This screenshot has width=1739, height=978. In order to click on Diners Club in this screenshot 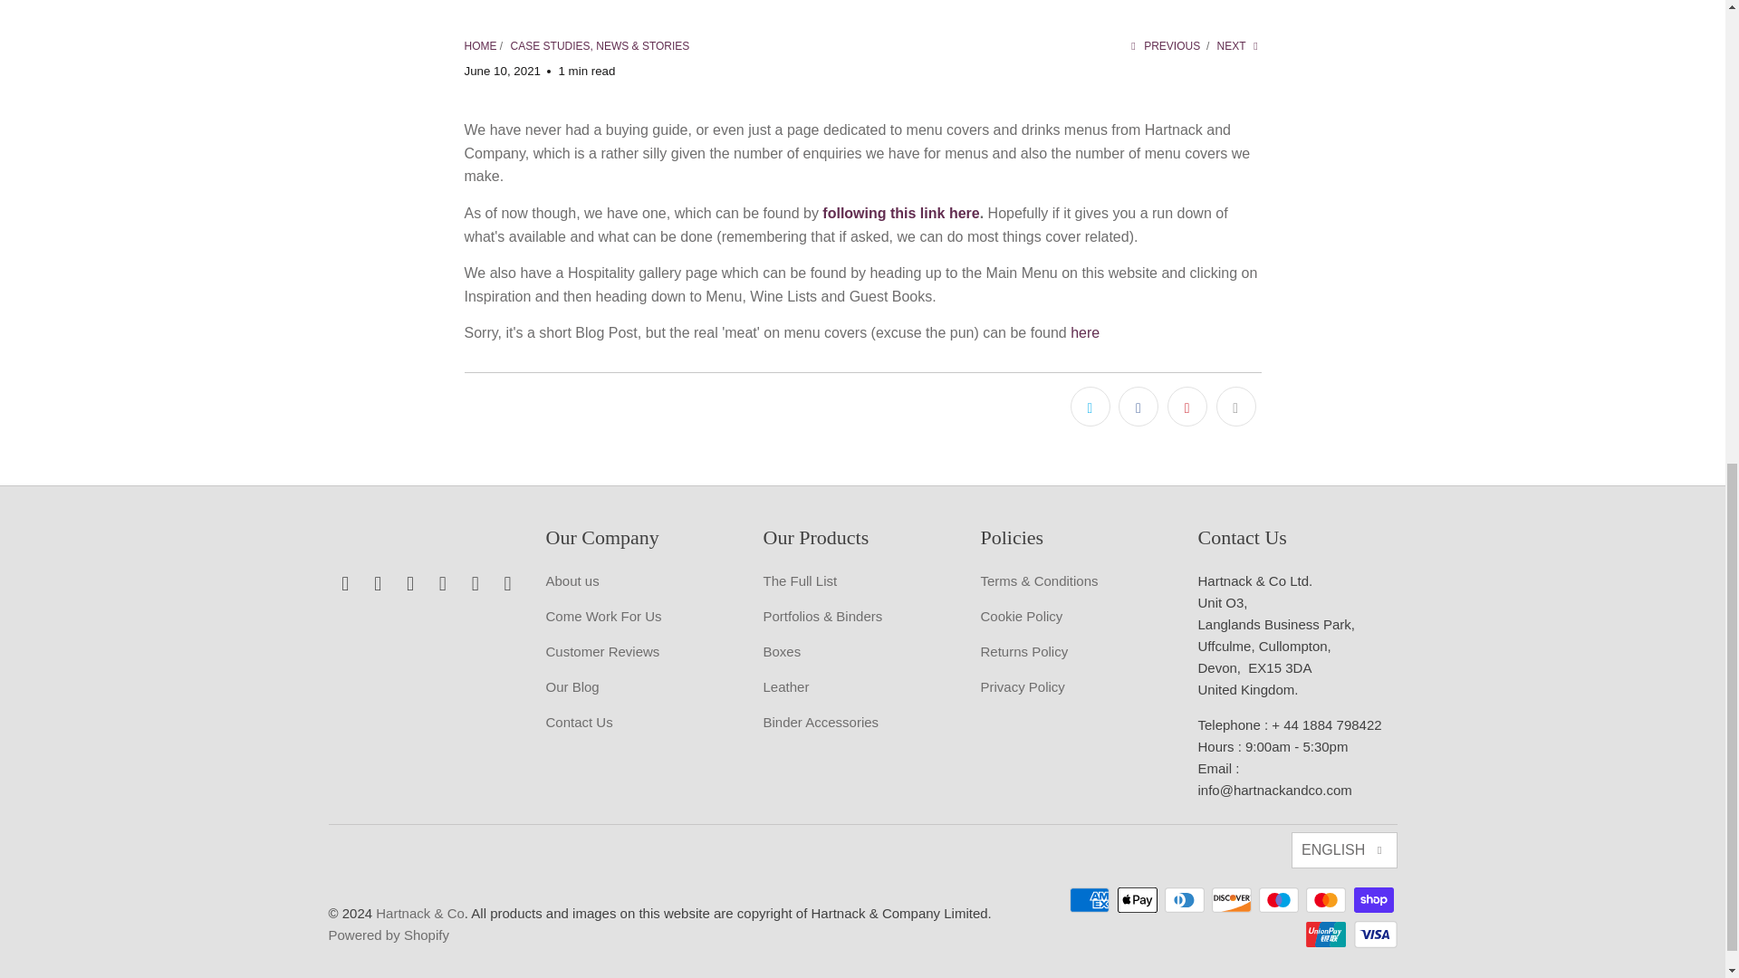, I will do `click(1187, 899)`.